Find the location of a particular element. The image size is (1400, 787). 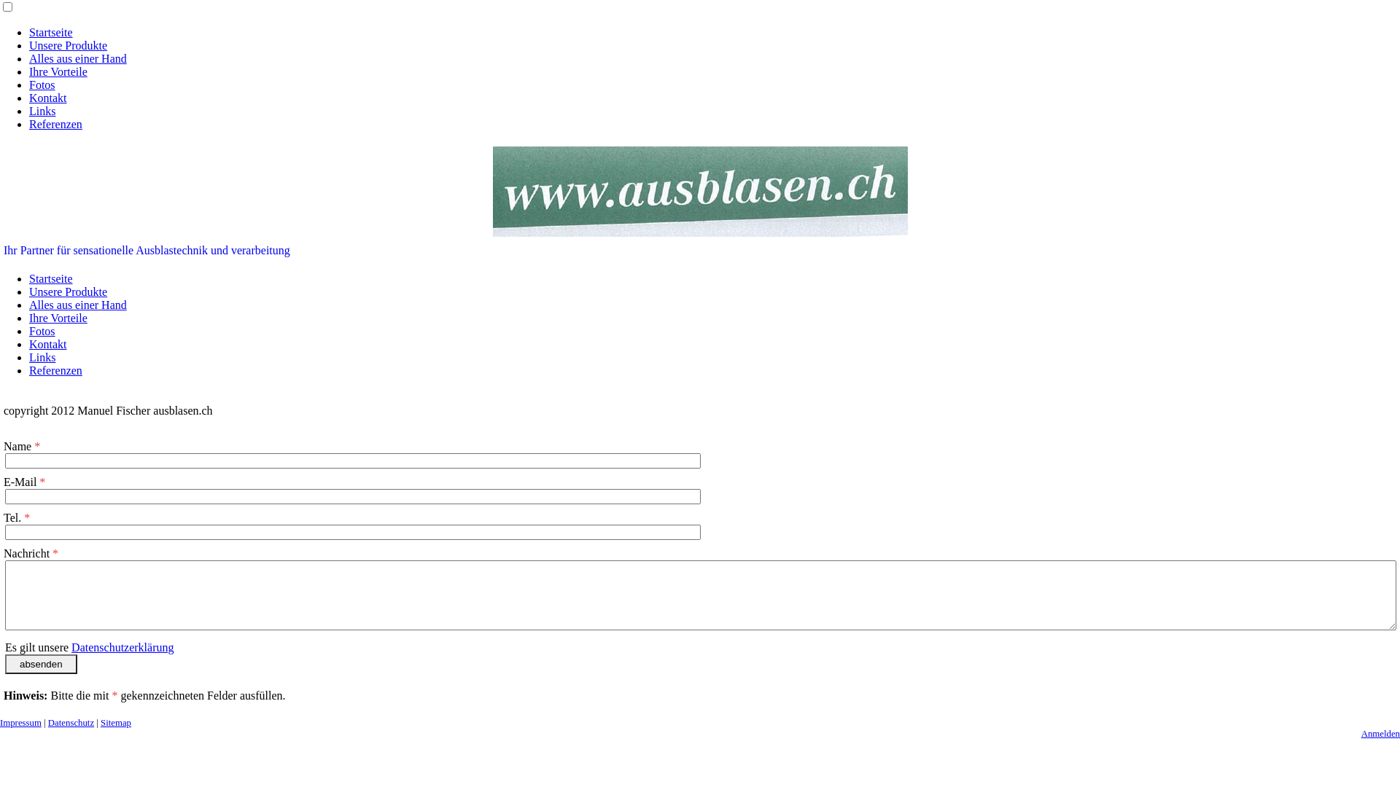

absenden is located at coordinates (41, 665).